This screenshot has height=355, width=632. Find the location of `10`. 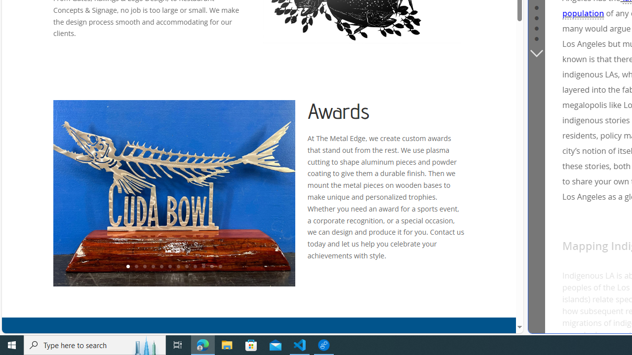

10 is located at coordinates (203, 267).